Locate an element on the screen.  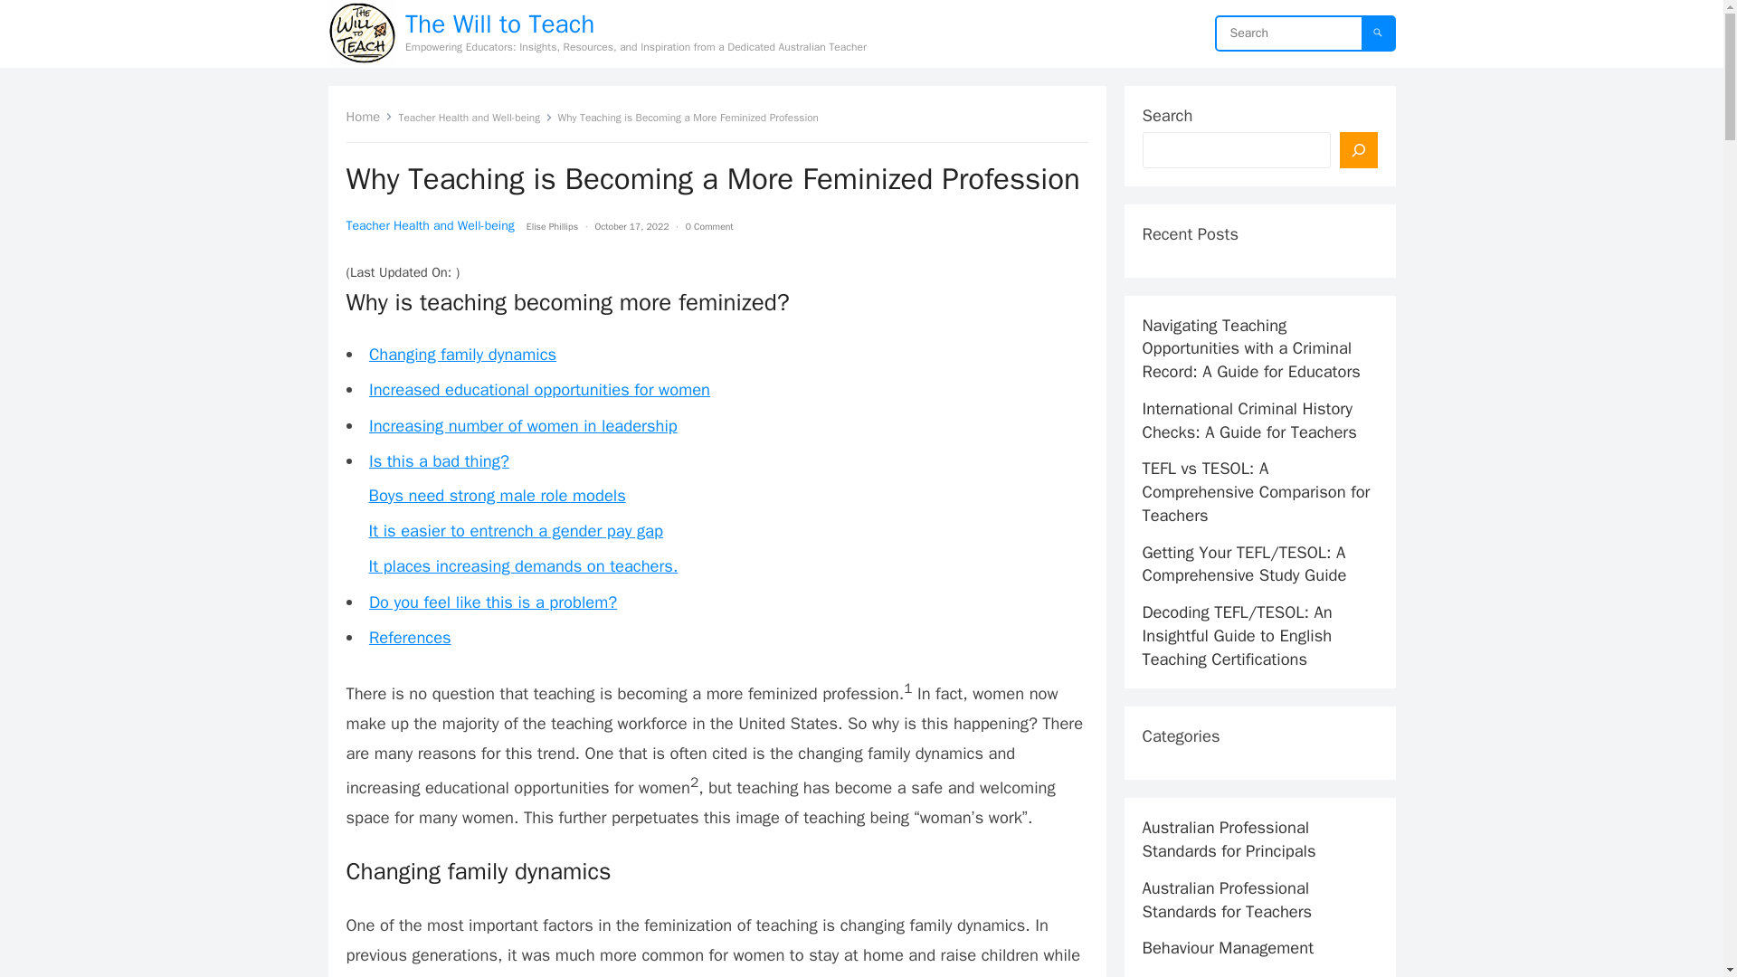
It places increasing demands on teachers. is located at coordinates (523, 566).